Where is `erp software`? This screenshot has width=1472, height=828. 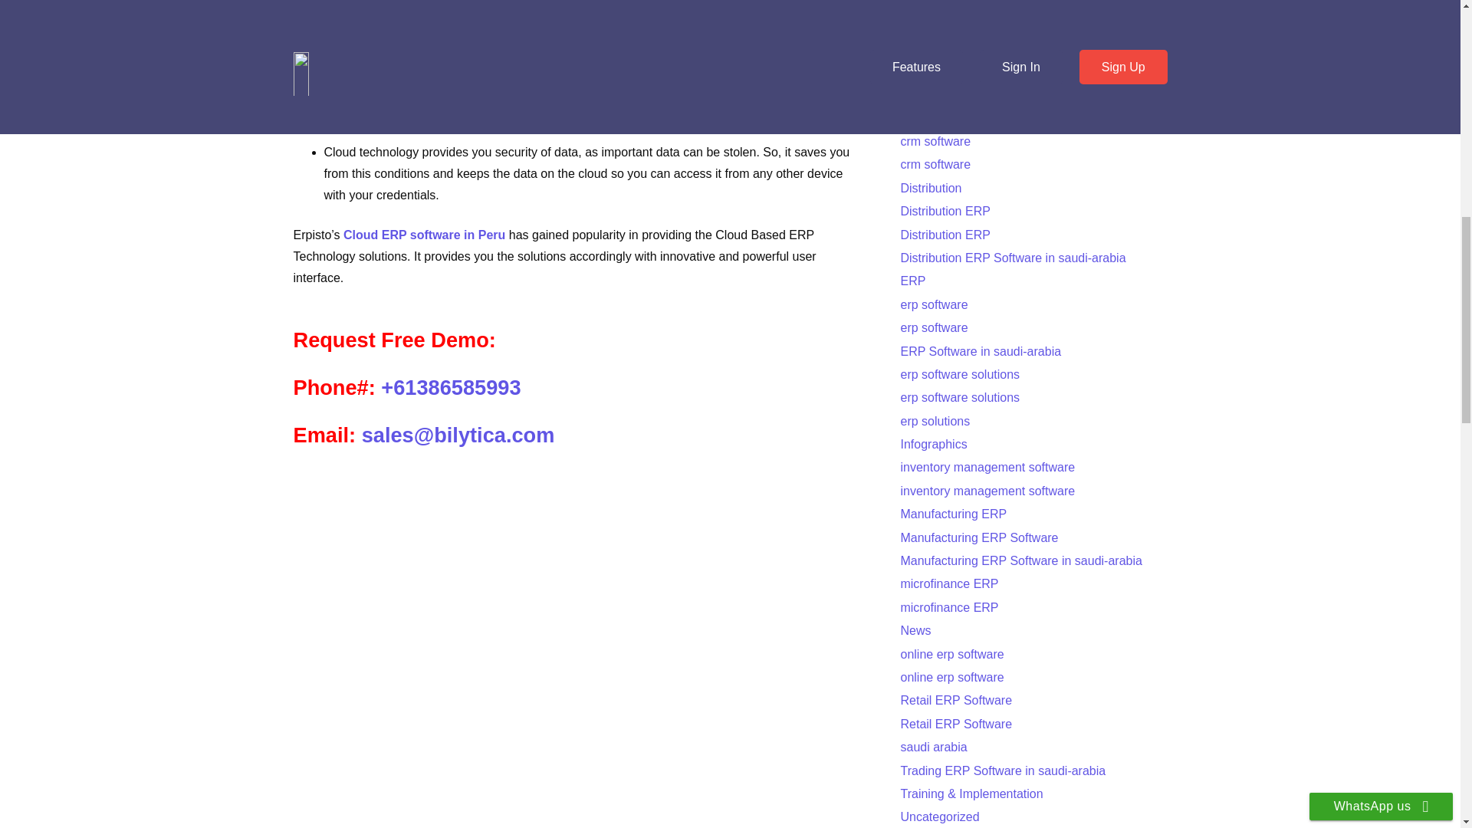
erp software is located at coordinates (933, 304).